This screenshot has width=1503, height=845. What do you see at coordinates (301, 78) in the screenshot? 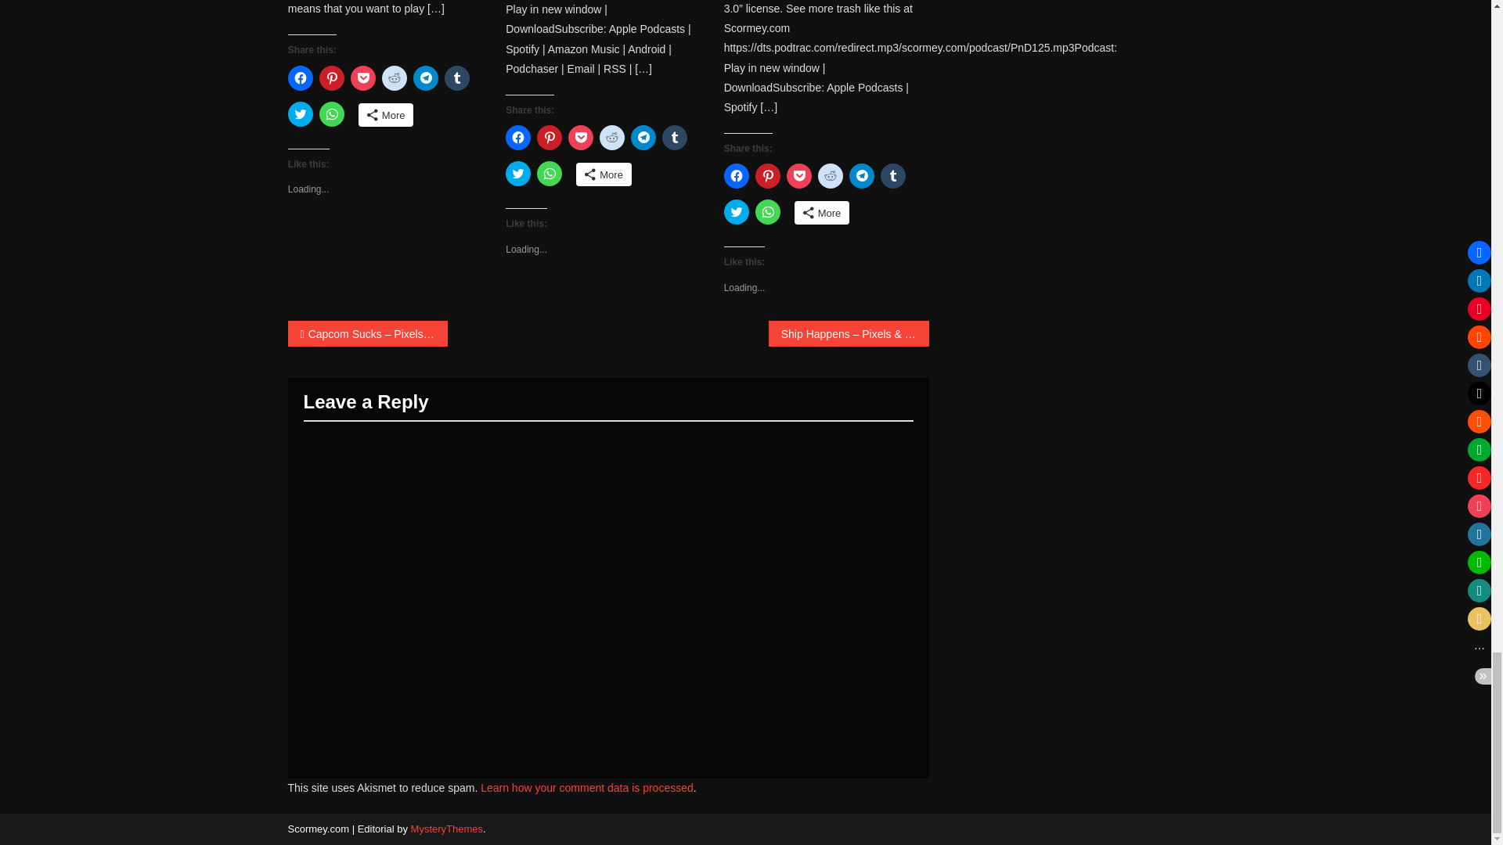
I see `Click to share on Facebook` at bounding box center [301, 78].